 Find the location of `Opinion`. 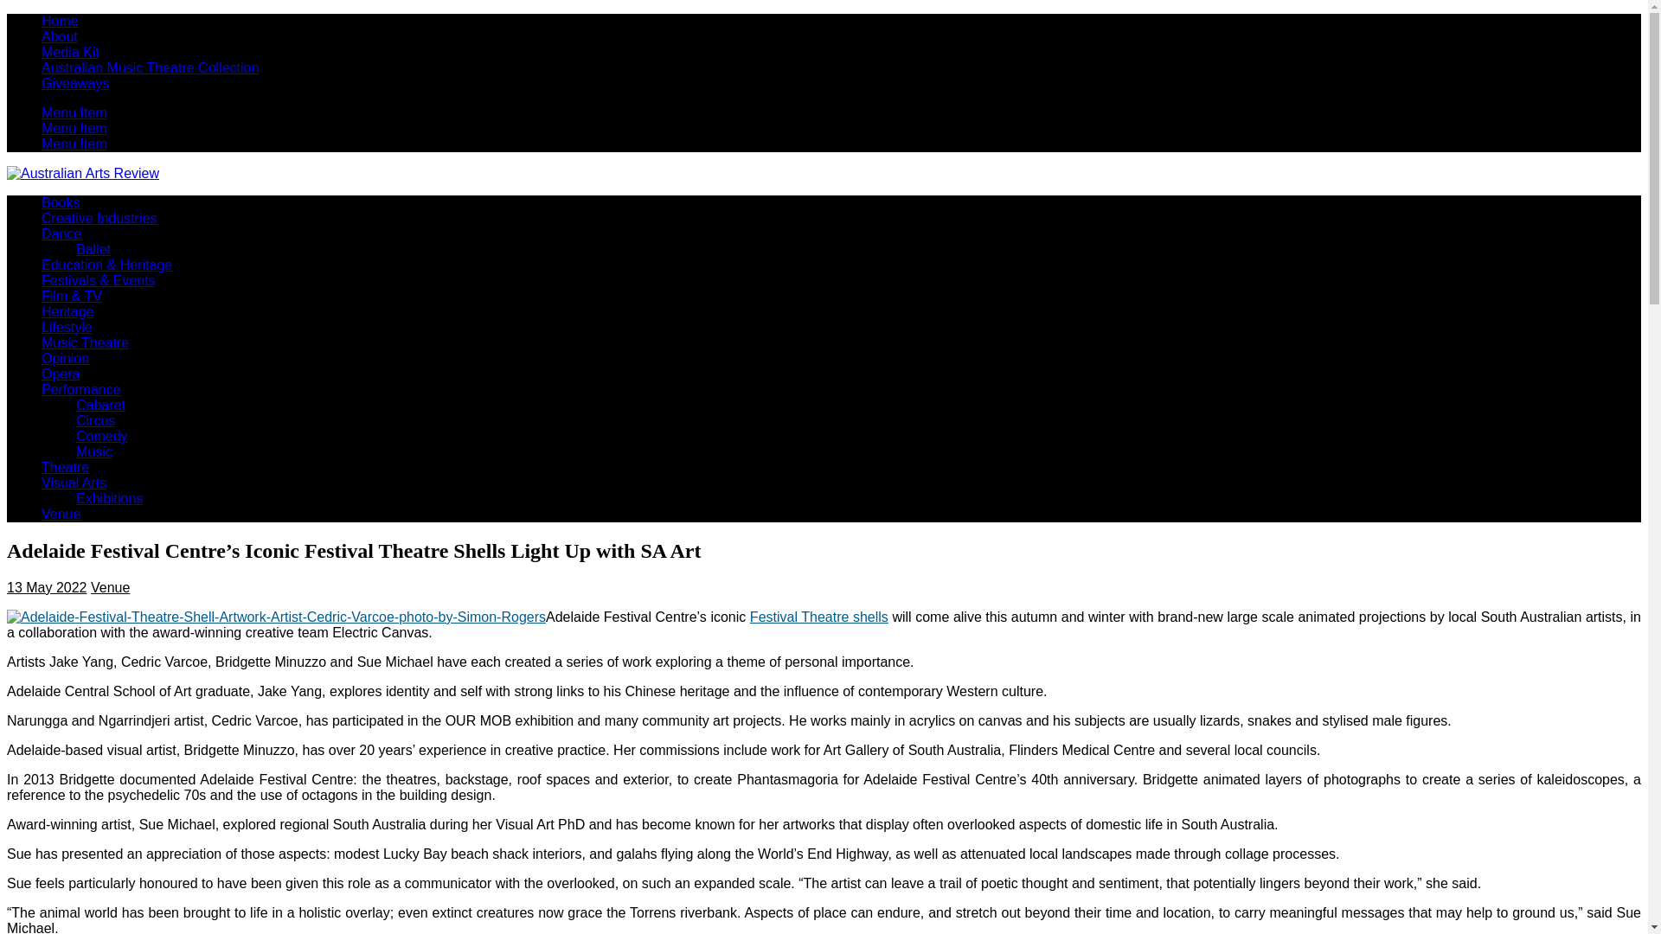

Opinion is located at coordinates (66, 358).